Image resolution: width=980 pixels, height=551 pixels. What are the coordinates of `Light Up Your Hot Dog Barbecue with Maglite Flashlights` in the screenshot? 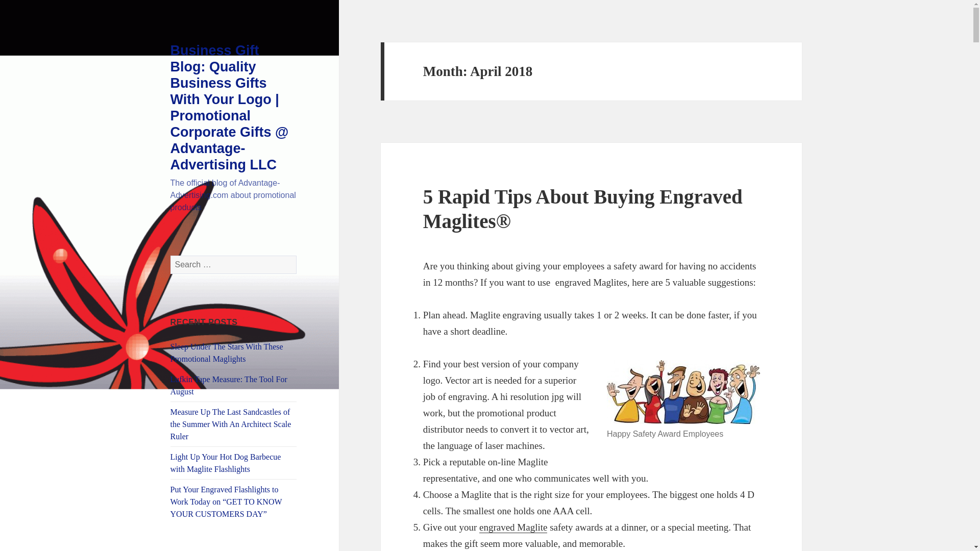 It's located at (226, 462).